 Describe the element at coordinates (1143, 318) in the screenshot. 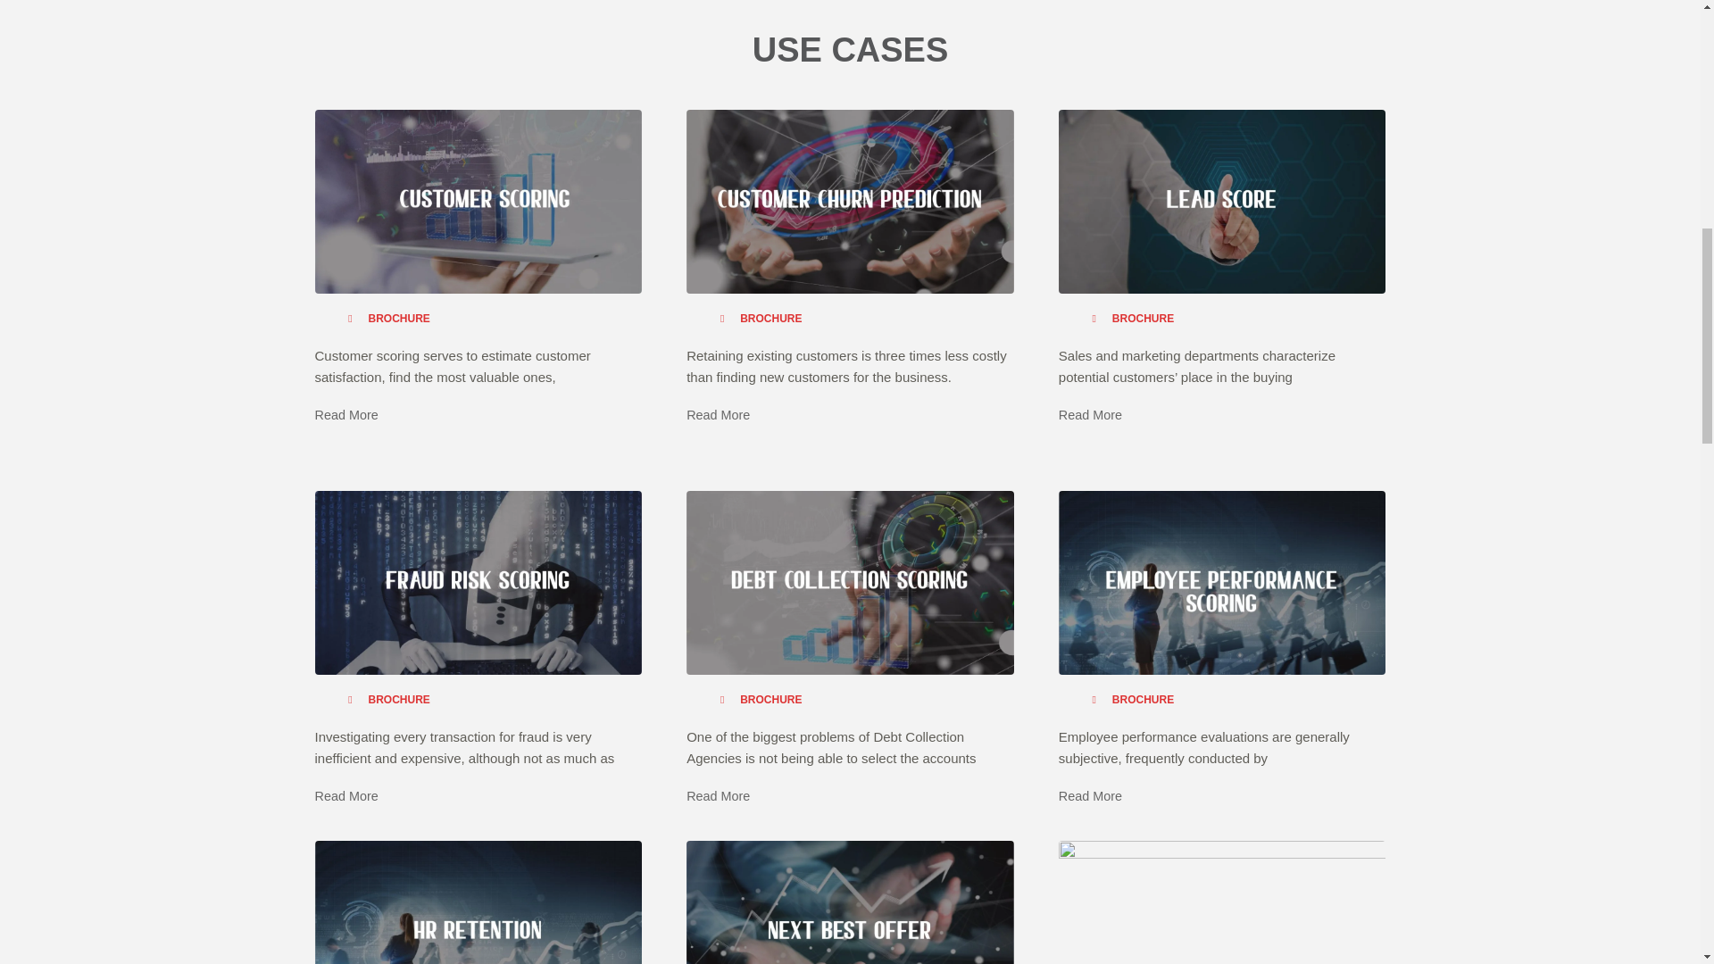

I see `BROCHURE` at that location.